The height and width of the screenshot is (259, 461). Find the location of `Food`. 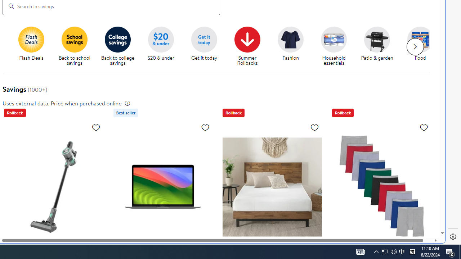

Food is located at coordinates (420, 39).